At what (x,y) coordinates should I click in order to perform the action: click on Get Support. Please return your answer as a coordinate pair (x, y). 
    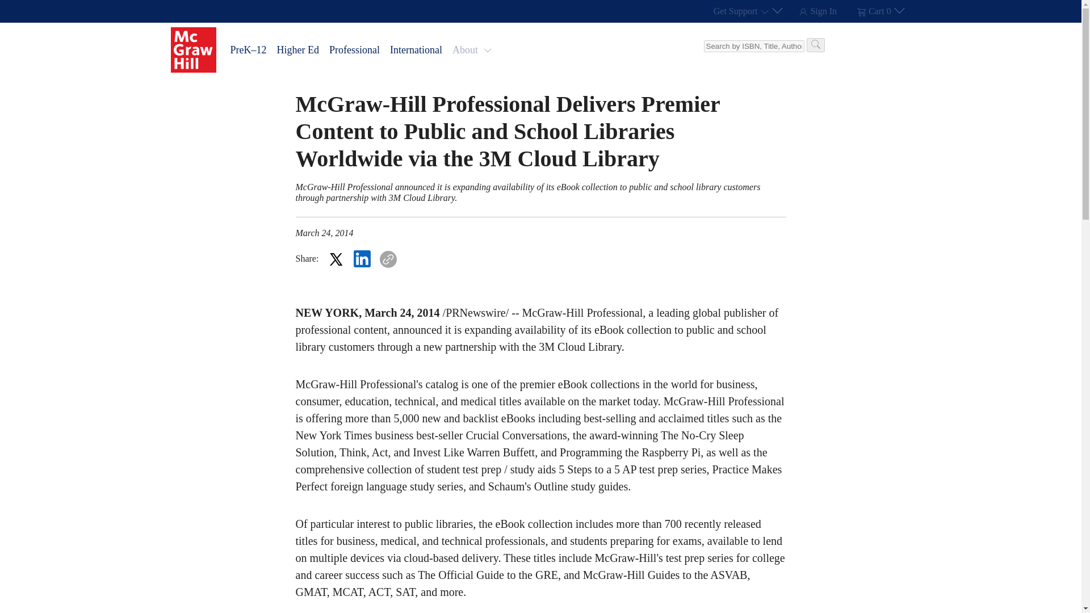
    Looking at the image, I should click on (747, 11).